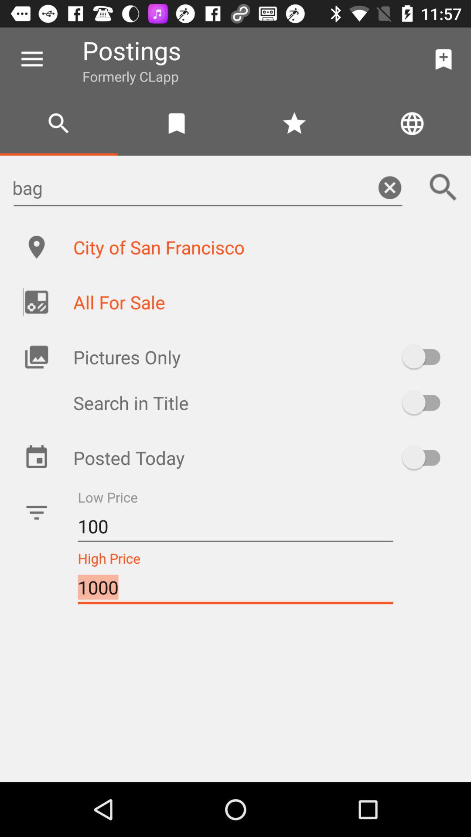 The height and width of the screenshot is (837, 471). What do you see at coordinates (235, 527) in the screenshot?
I see `swipe to the 100` at bounding box center [235, 527].